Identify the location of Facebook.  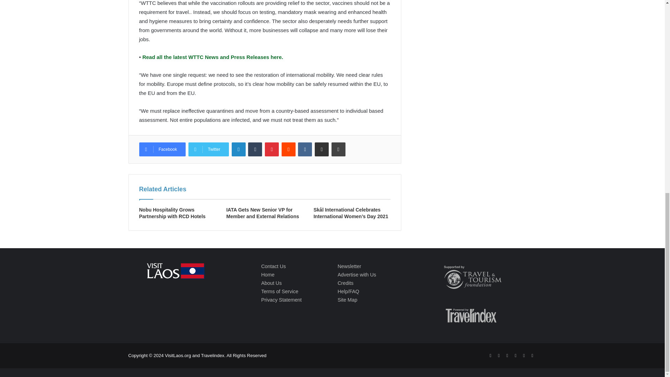
(162, 149).